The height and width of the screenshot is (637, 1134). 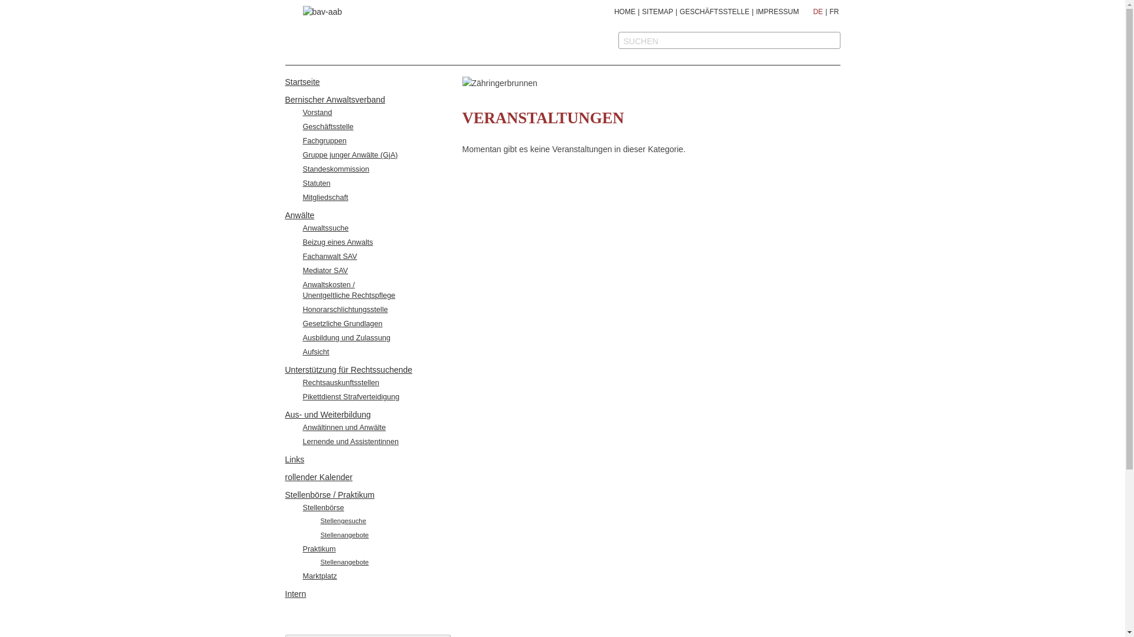 I want to click on rollender Kalender, so click(x=318, y=477).